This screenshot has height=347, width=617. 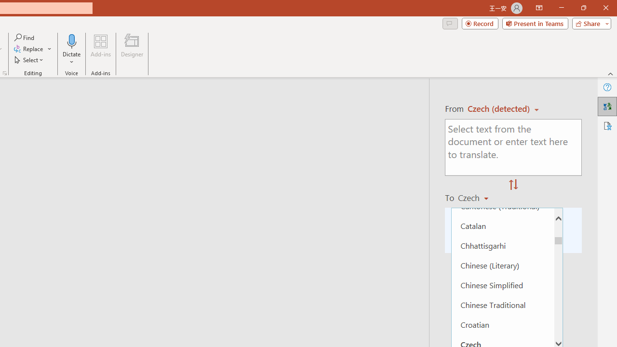 I want to click on Bodo, so click(x=502, y=147).